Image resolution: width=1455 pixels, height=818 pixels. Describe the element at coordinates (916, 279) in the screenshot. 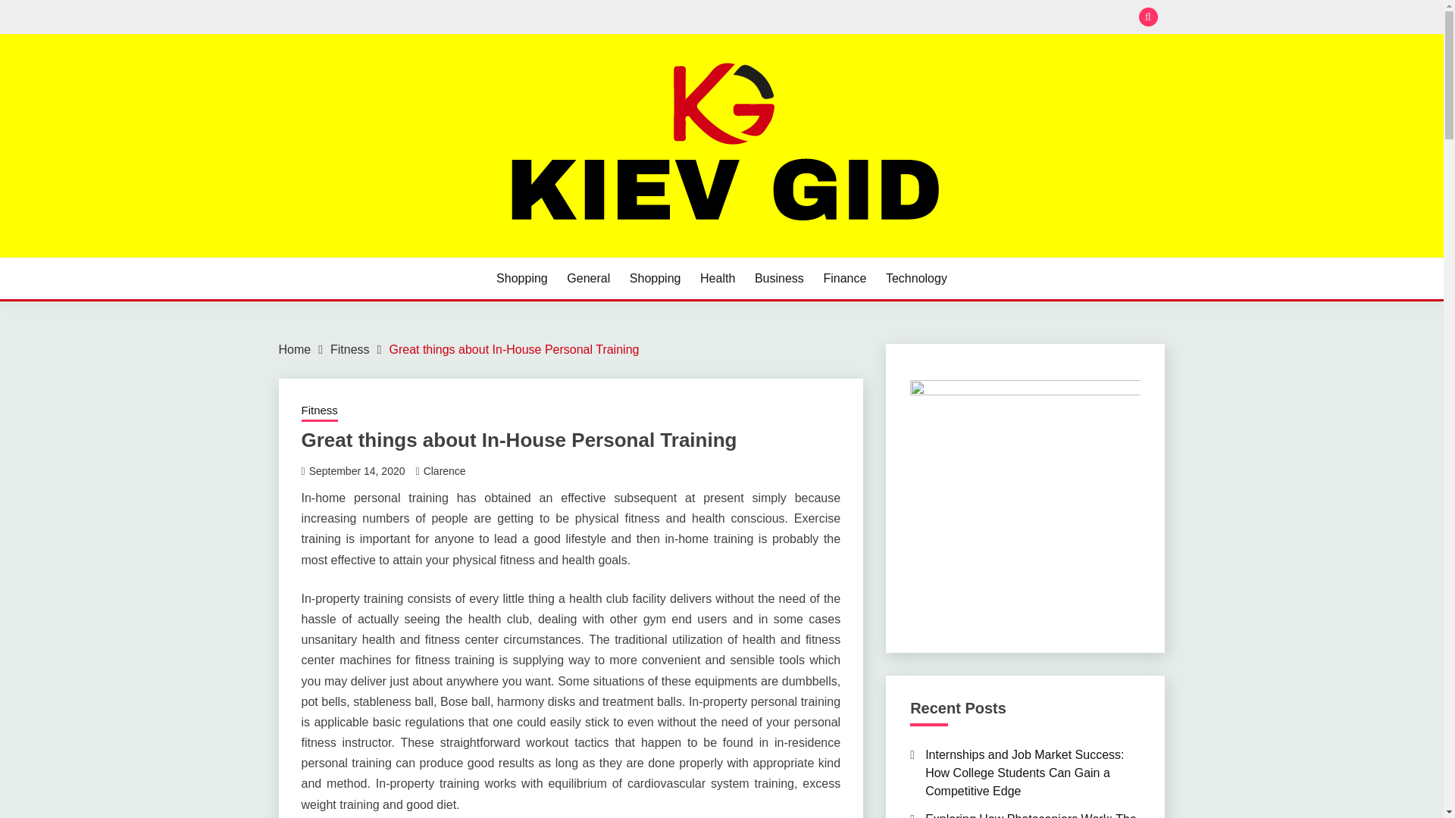

I see `Technology` at that location.